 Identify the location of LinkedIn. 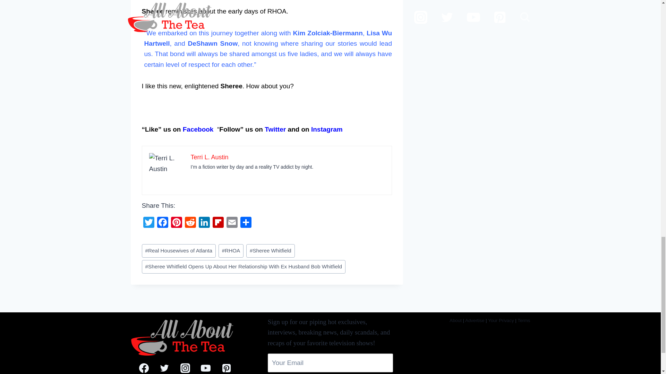
(204, 223).